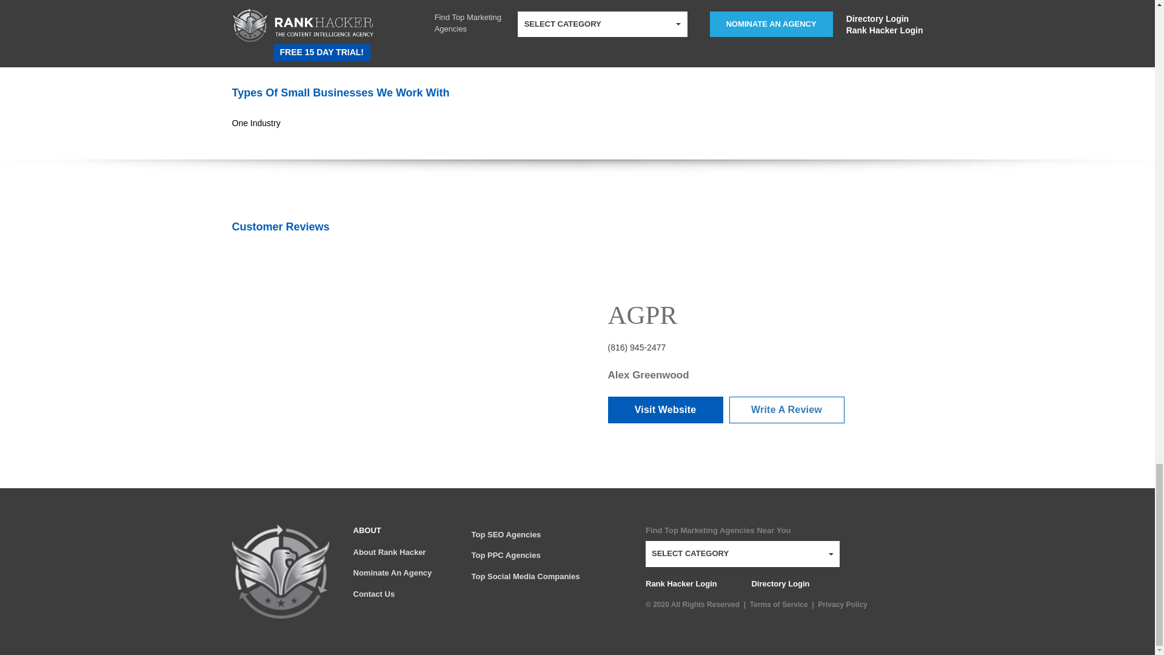  I want to click on Contact Us, so click(400, 594).